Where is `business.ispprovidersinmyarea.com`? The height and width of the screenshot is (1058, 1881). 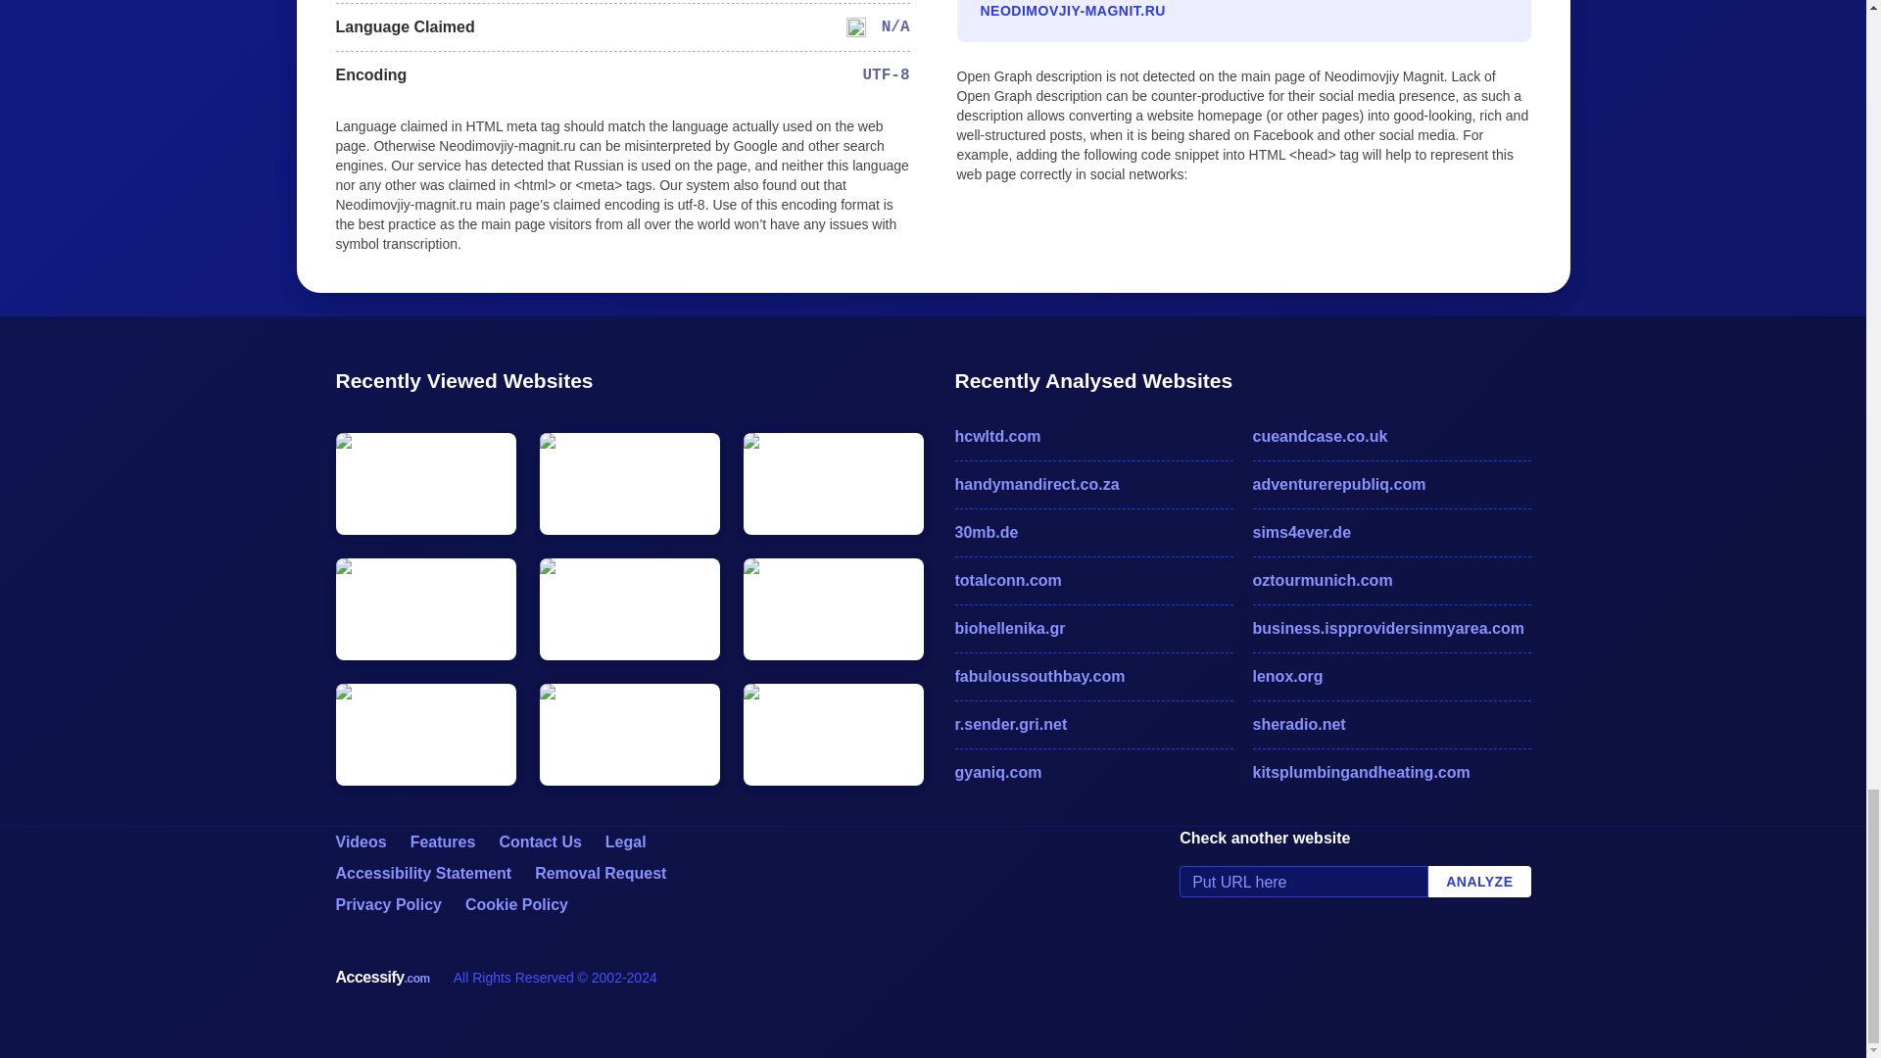 business.ispprovidersinmyarea.com is located at coordinates (1391, 629).